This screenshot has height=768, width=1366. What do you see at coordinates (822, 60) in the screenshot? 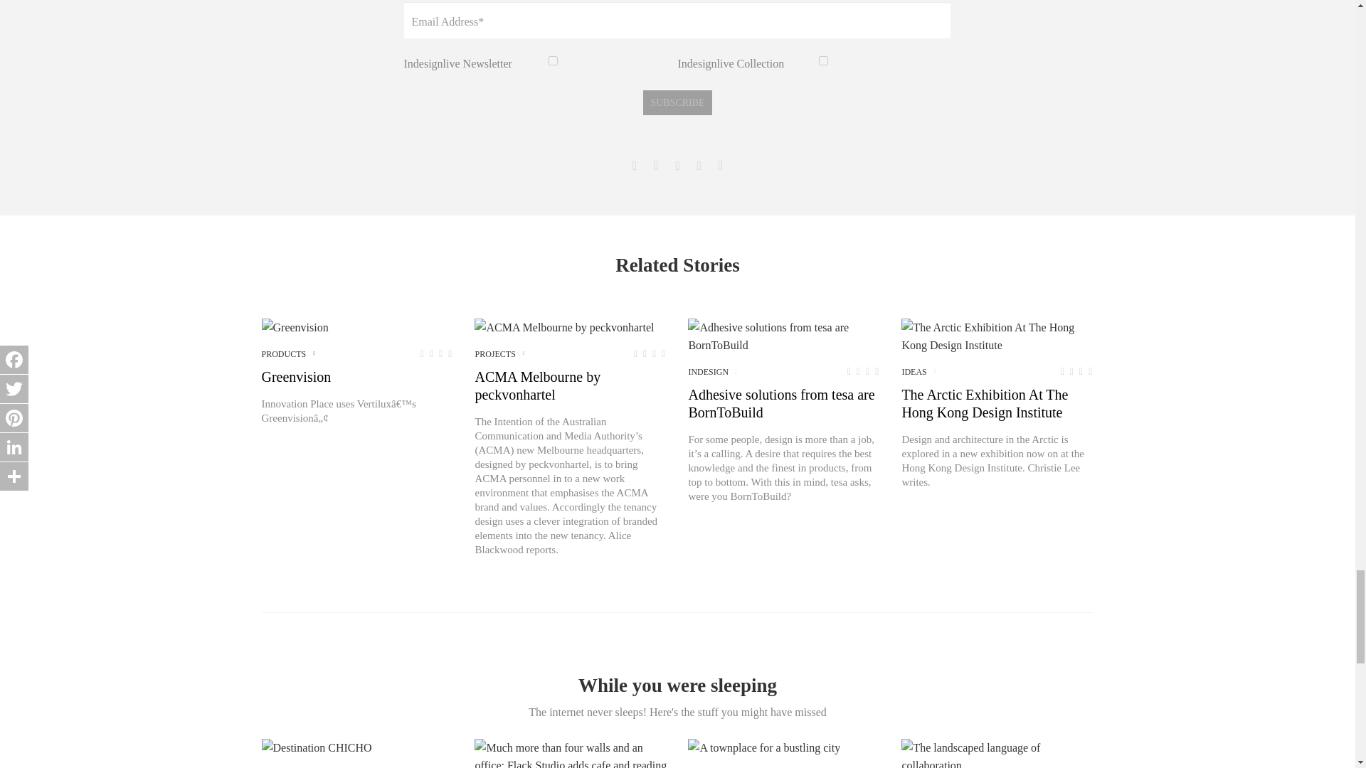
I see `yes` at bounding box center [822, 60].